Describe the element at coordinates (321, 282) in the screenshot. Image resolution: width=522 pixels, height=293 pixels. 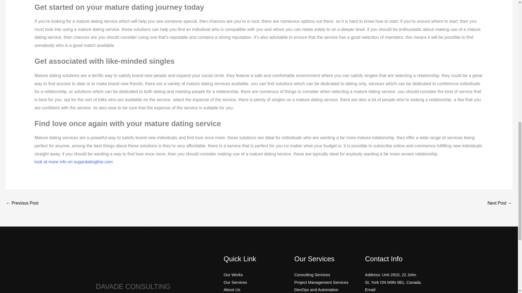
I see `Project Management Services` at that location.